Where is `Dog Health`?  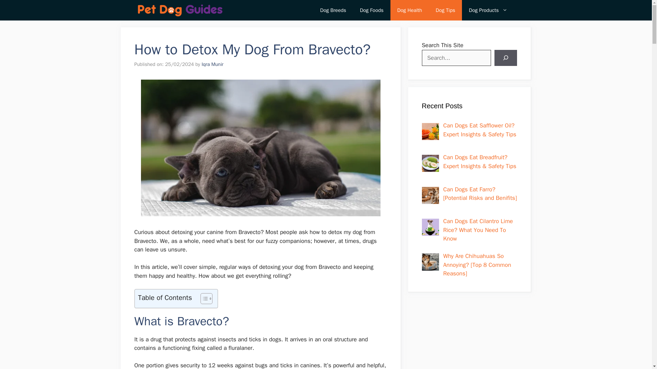 Dog Health is located at coordinates (409, 10).